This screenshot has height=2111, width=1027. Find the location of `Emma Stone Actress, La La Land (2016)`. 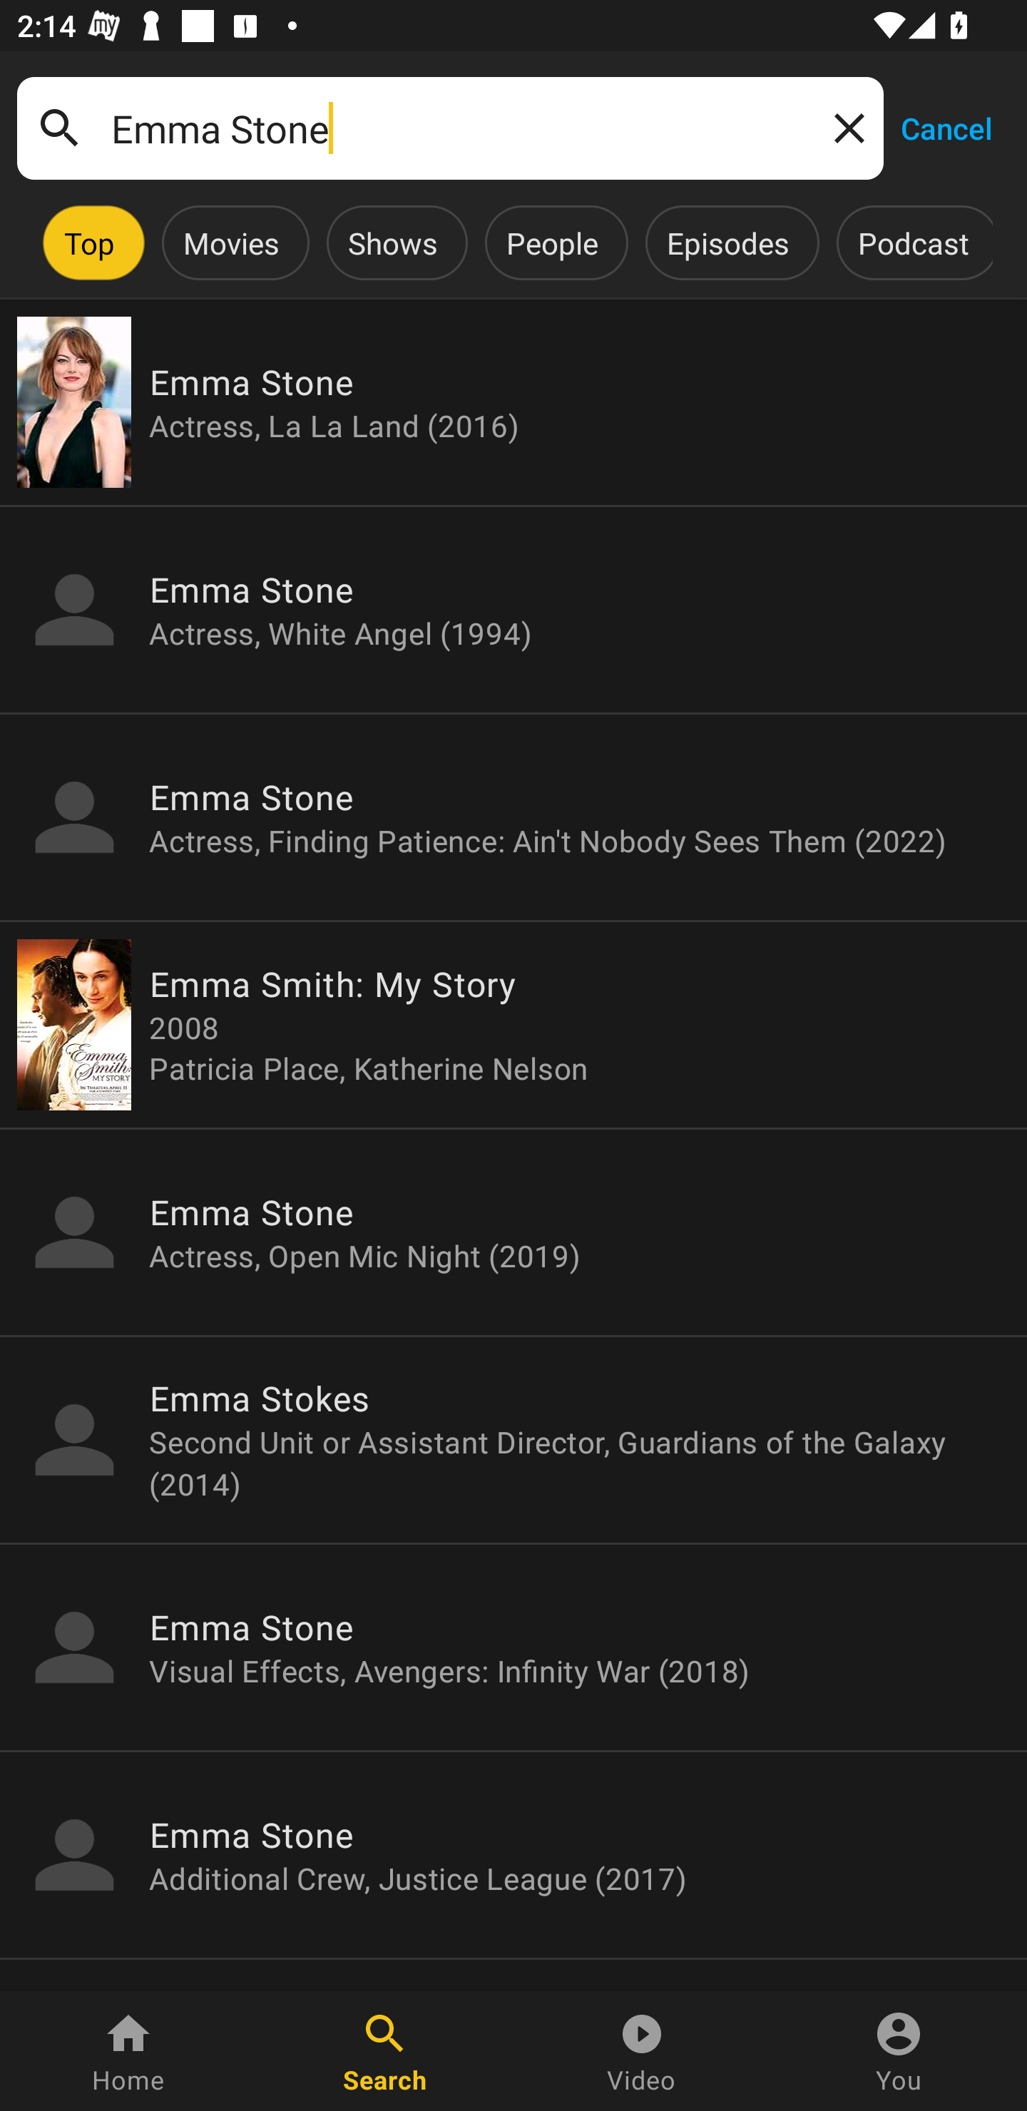

Emma Stone Actress, La La Land (2016) is located at coordinates (513, 402).